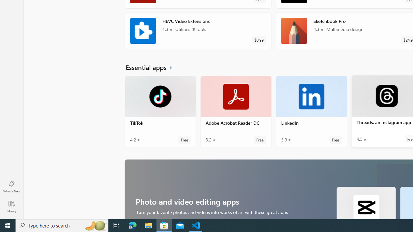 Image resolution: width=413 pixels, height=232 pixels. Describe the element at coordinates (157, 102) in the screenshot. I see `See all  Productivity apps` at that location.